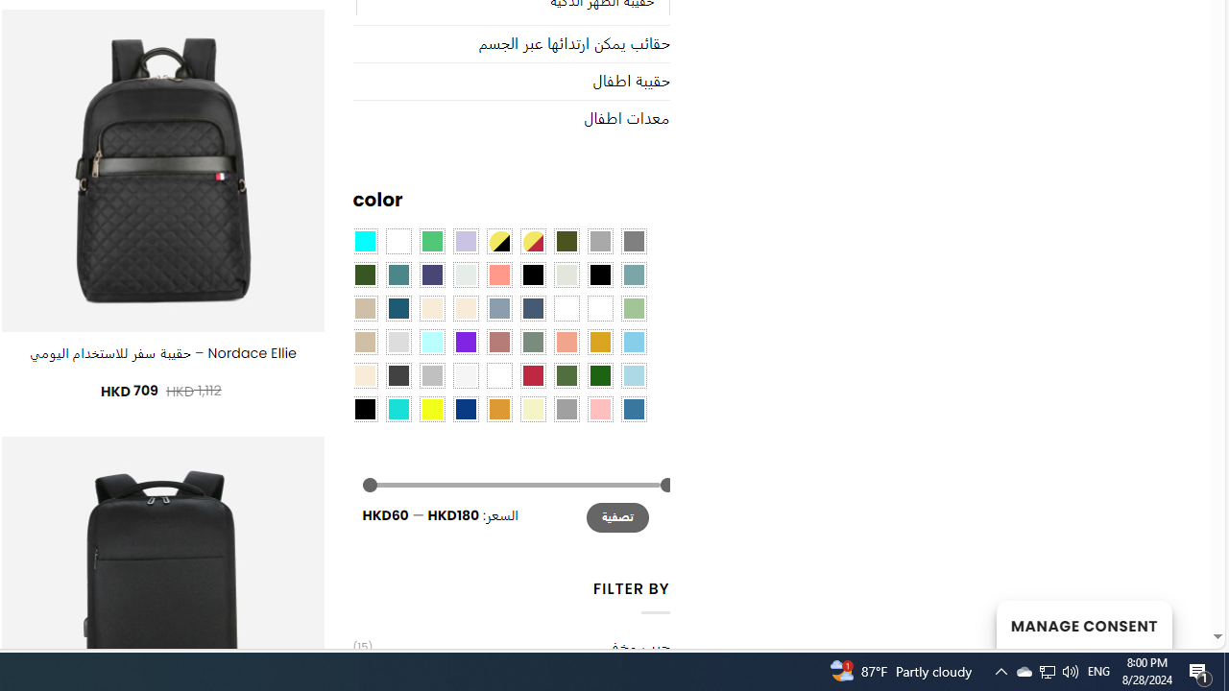 This screenshot has height=691, width=1229. Describe the element at coordinates (532, 341) in the screenshot. I see `Sage` at that location.